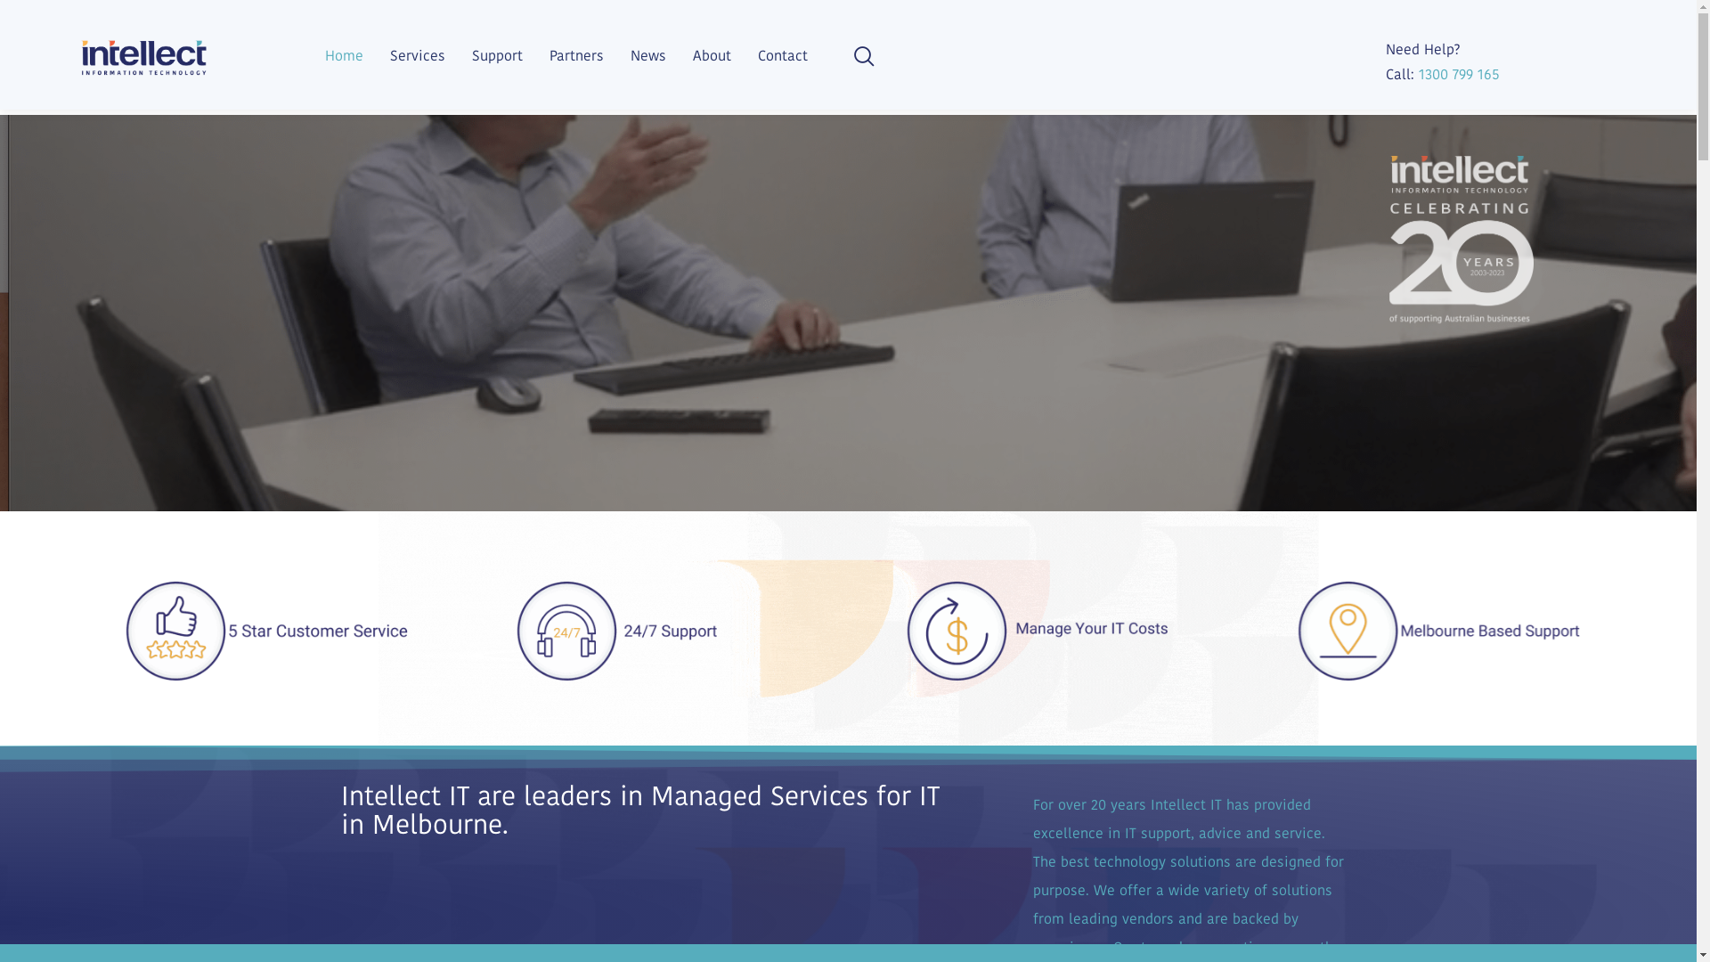  I want to click on Home, so click(344, 55).